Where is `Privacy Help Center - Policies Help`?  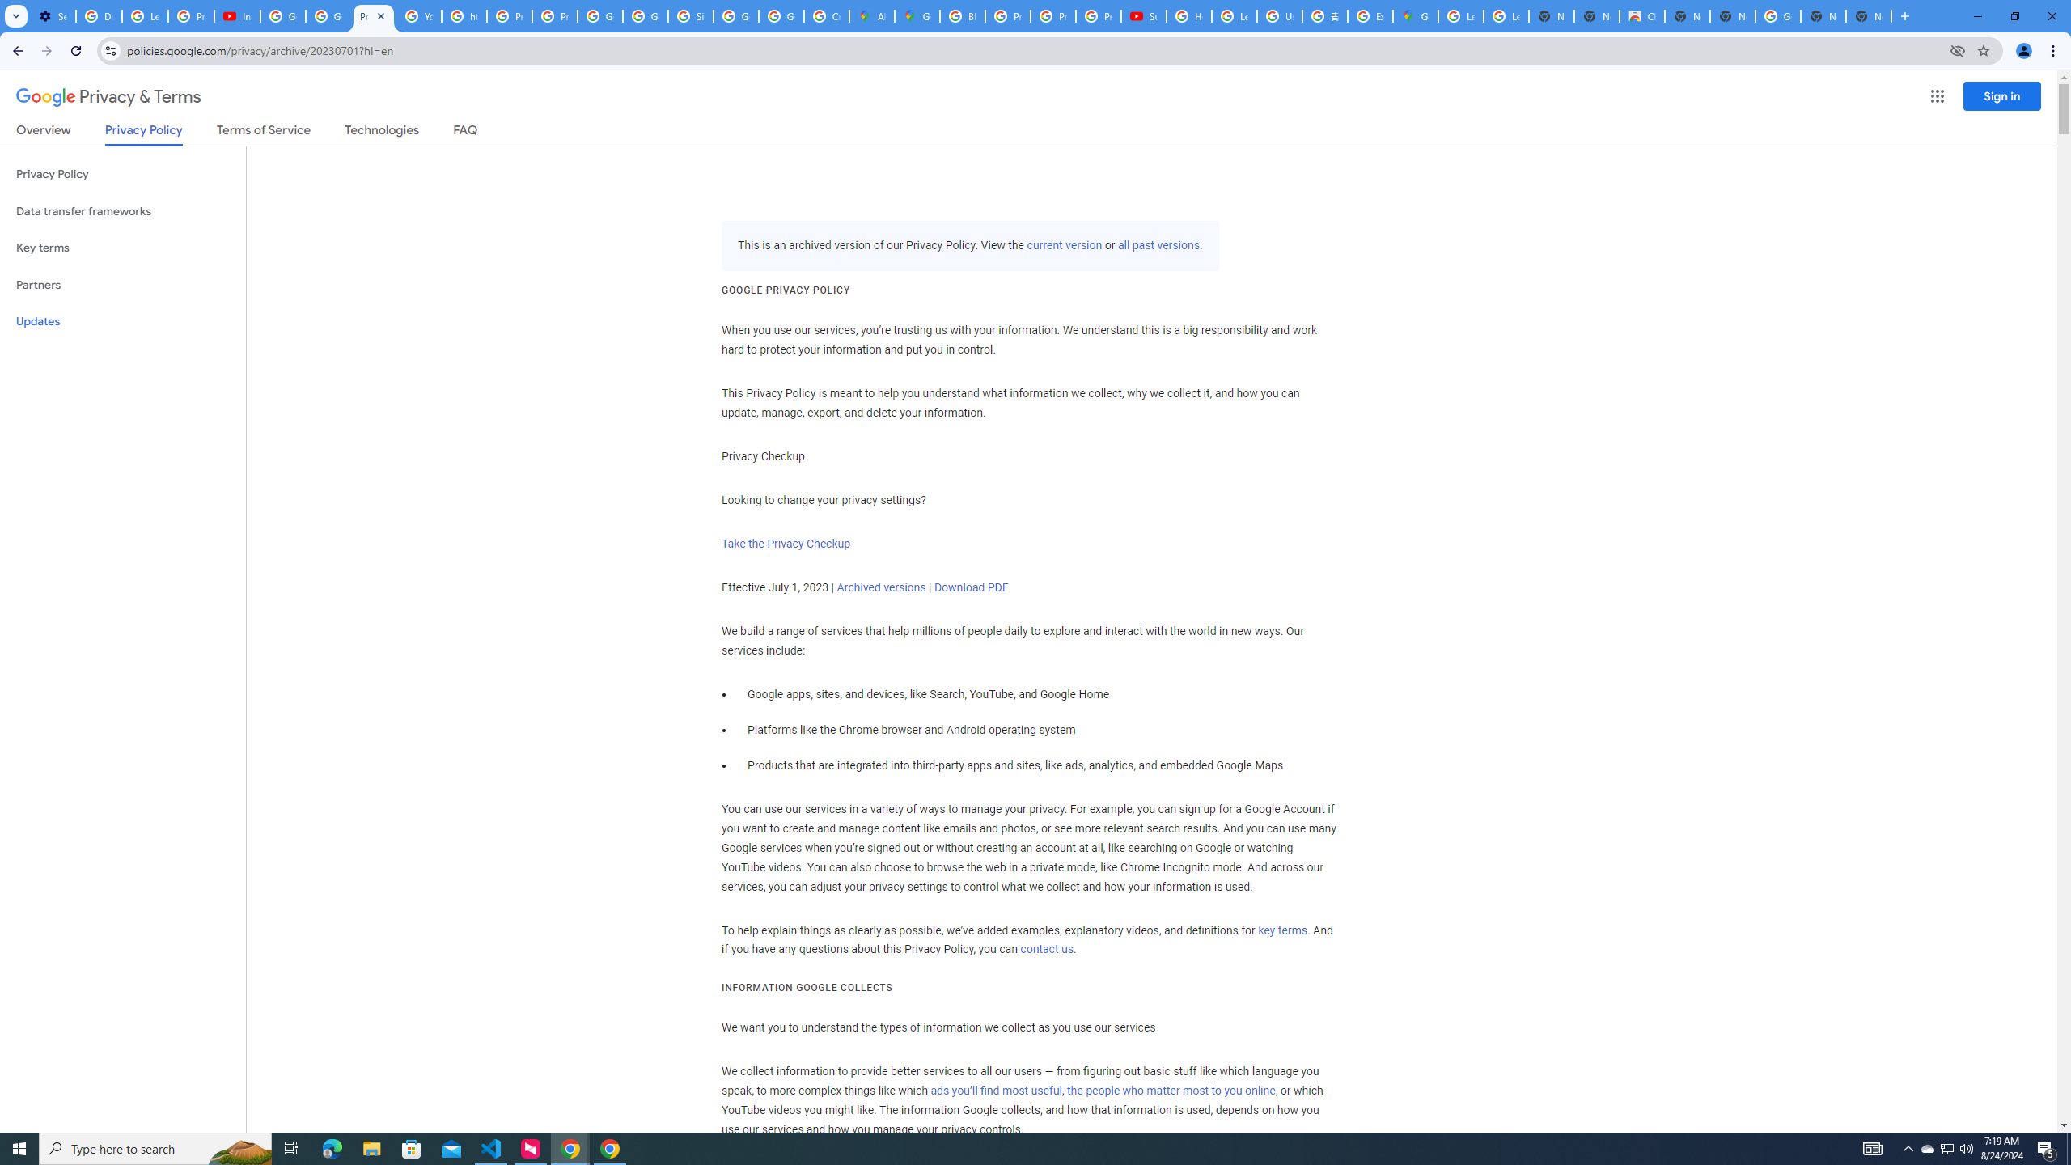
Privacy Help Center - Policies Help is located at coordinates (1052, 16).